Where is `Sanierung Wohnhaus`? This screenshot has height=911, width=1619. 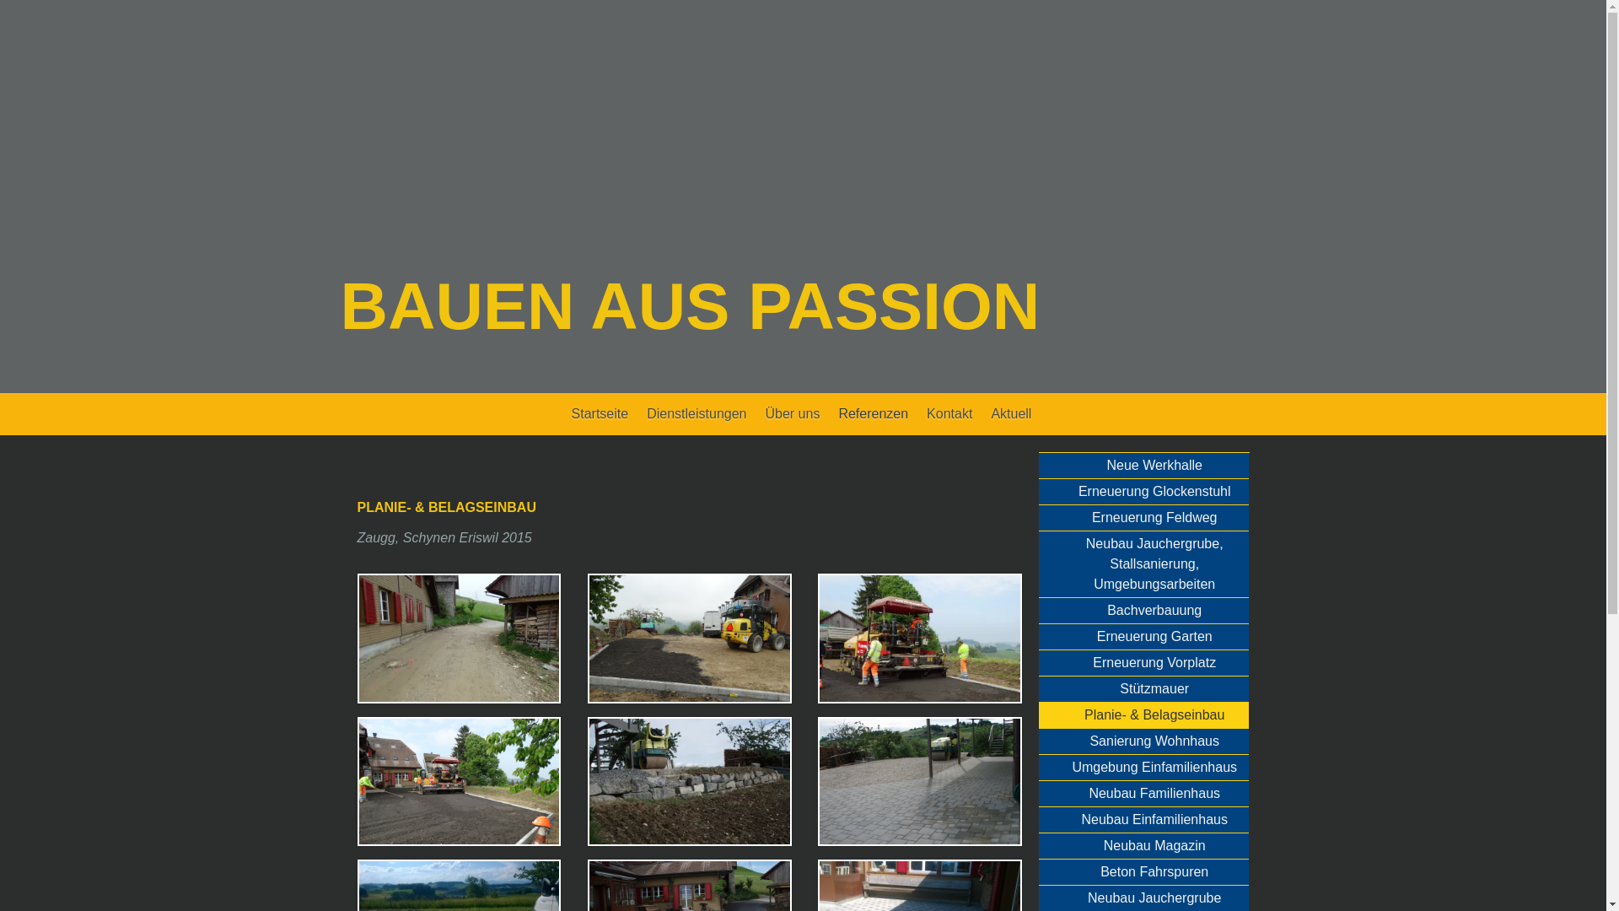 Sanierung Wohnhaus is located at coordinates (1143, 742).